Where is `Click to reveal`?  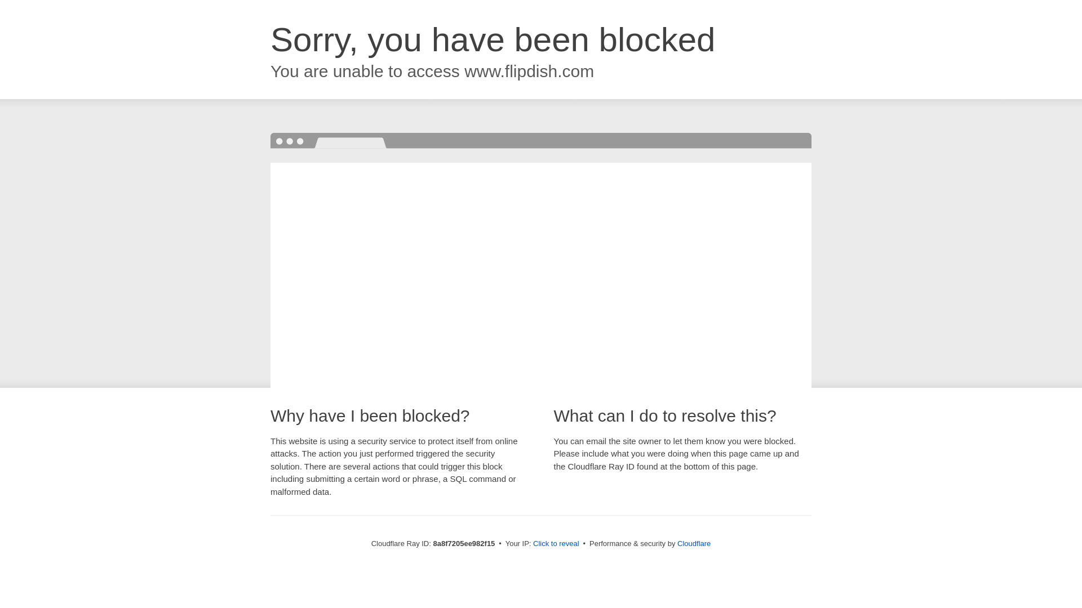
Click to reveal is located at coordinates (556, 544).